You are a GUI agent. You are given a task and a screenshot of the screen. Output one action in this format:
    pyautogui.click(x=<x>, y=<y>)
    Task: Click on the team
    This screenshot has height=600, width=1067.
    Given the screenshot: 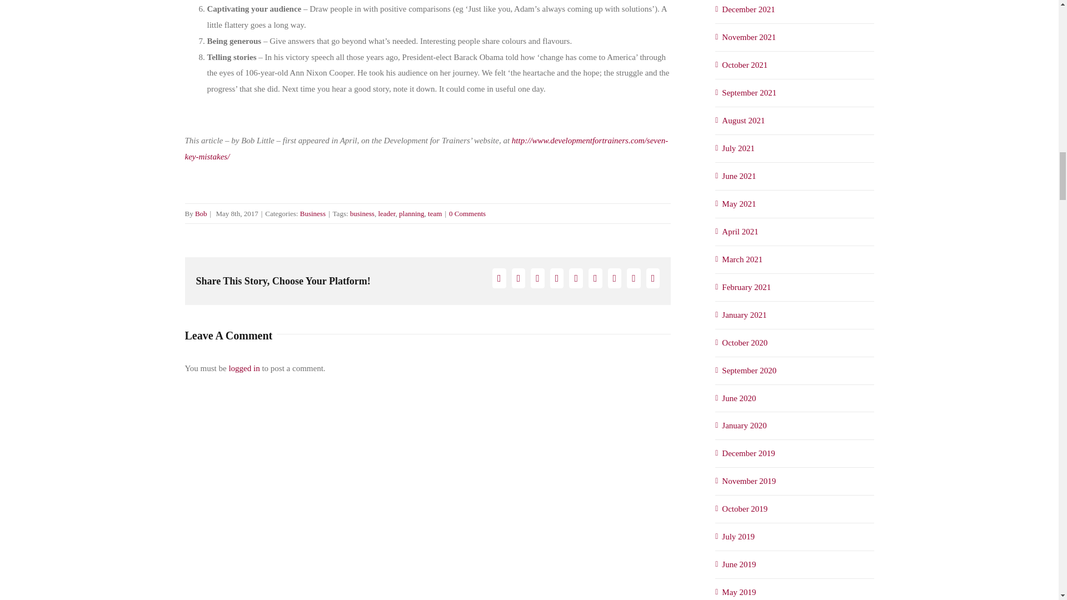 What is the action you would take?
    pyautogui.click(x=435, y=213)
    